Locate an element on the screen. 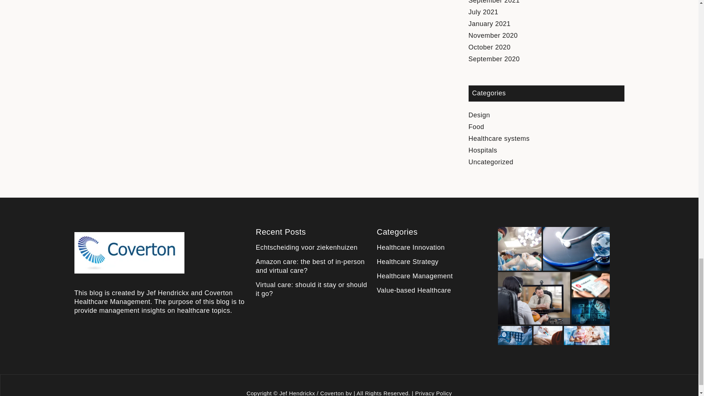  Virtual care: should it stay or should it go? is located at coordinates (312, 289).